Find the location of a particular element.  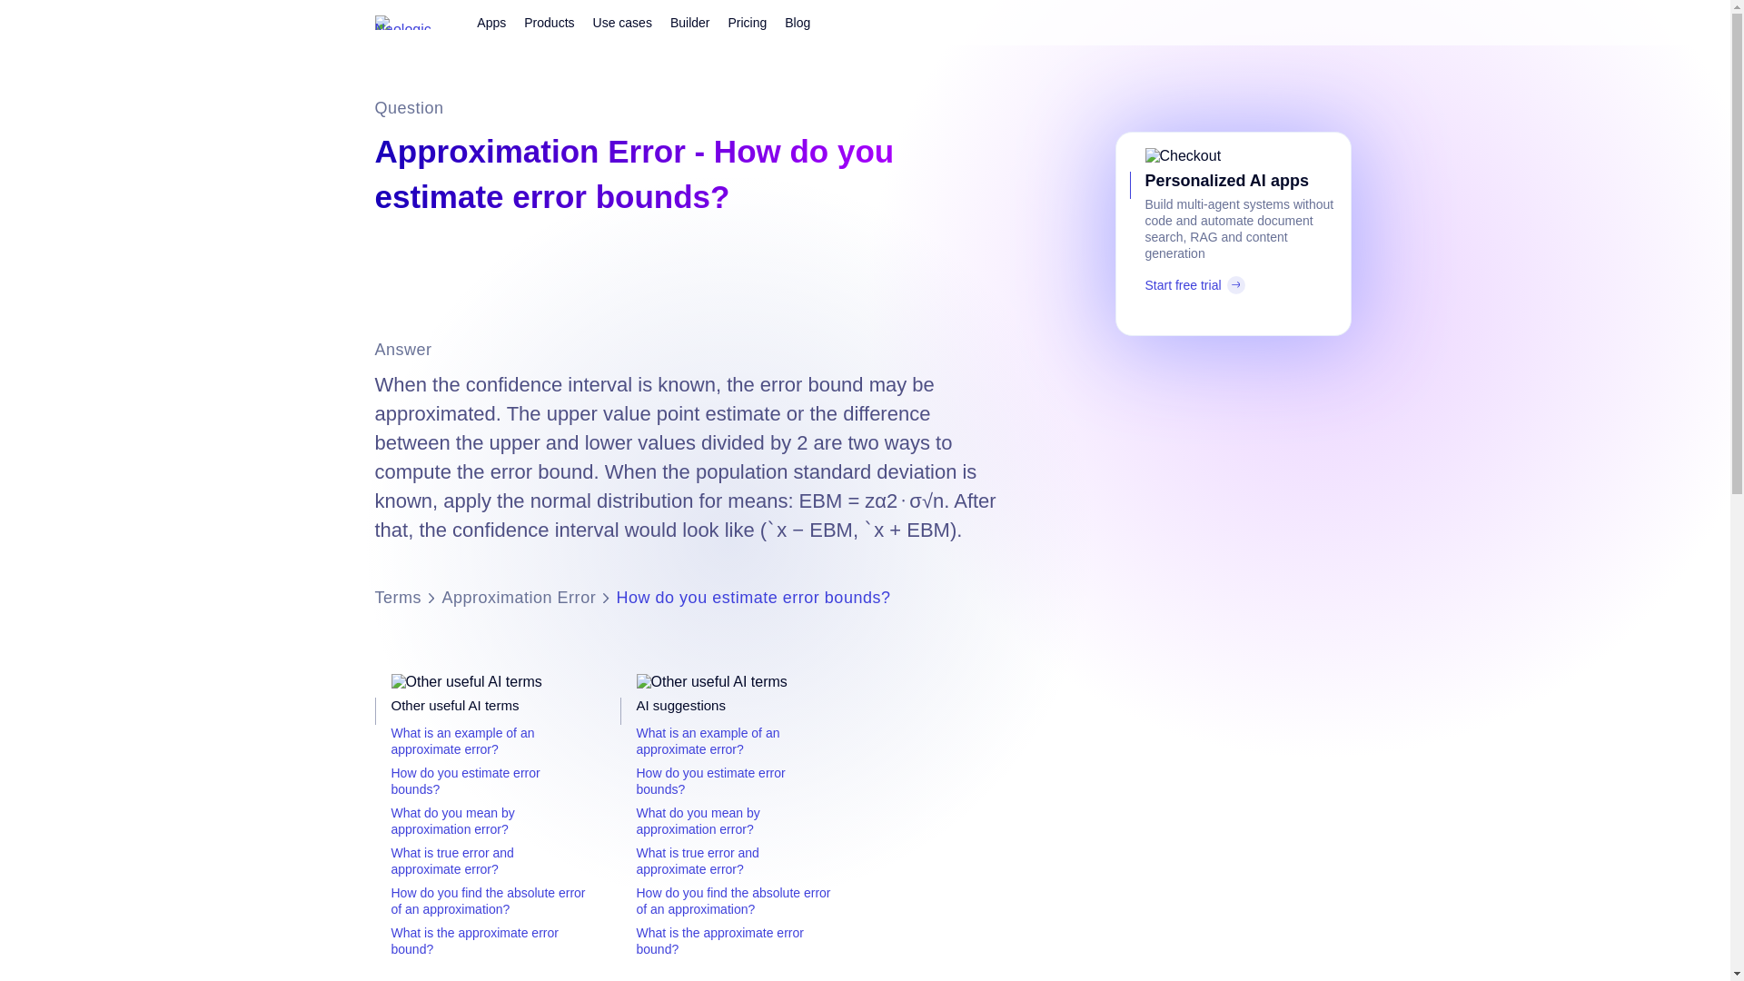

Builder is located at coordinates (689, 22).